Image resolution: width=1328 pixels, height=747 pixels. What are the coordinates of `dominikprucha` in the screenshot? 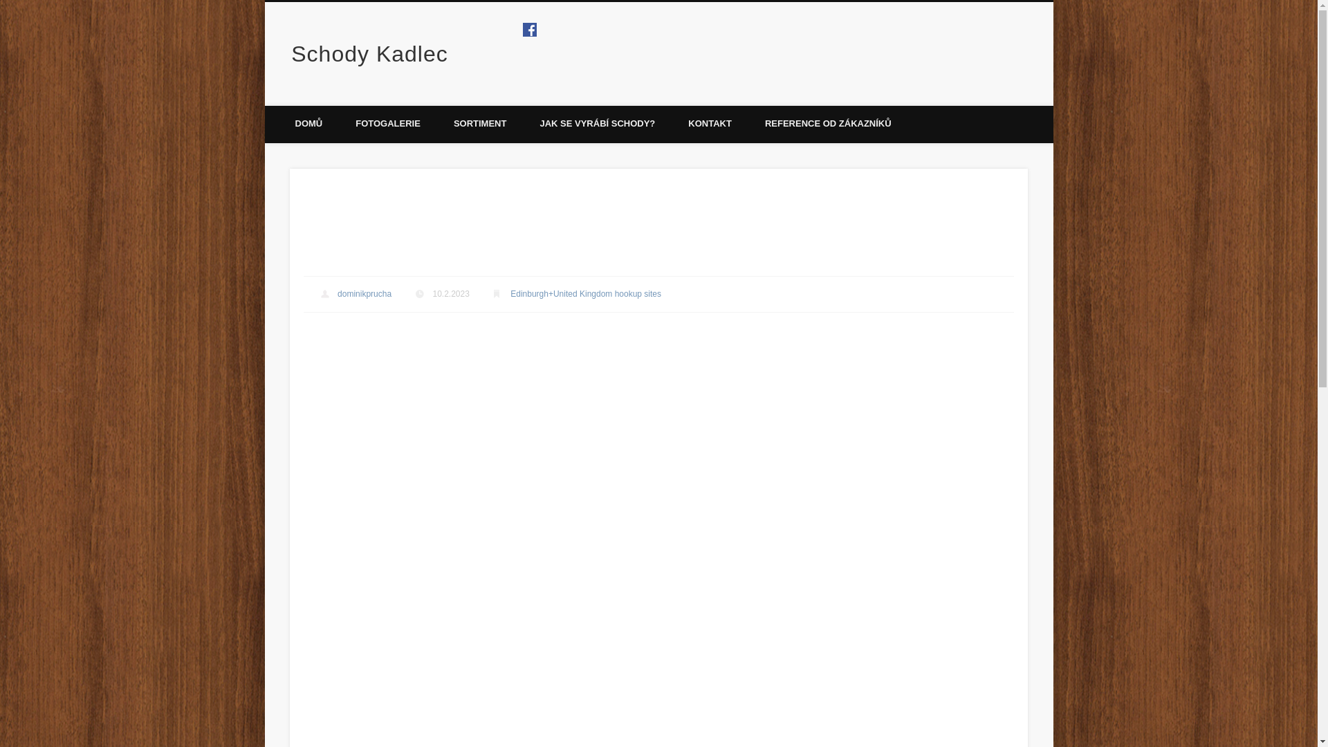 It's located at (364, 293).